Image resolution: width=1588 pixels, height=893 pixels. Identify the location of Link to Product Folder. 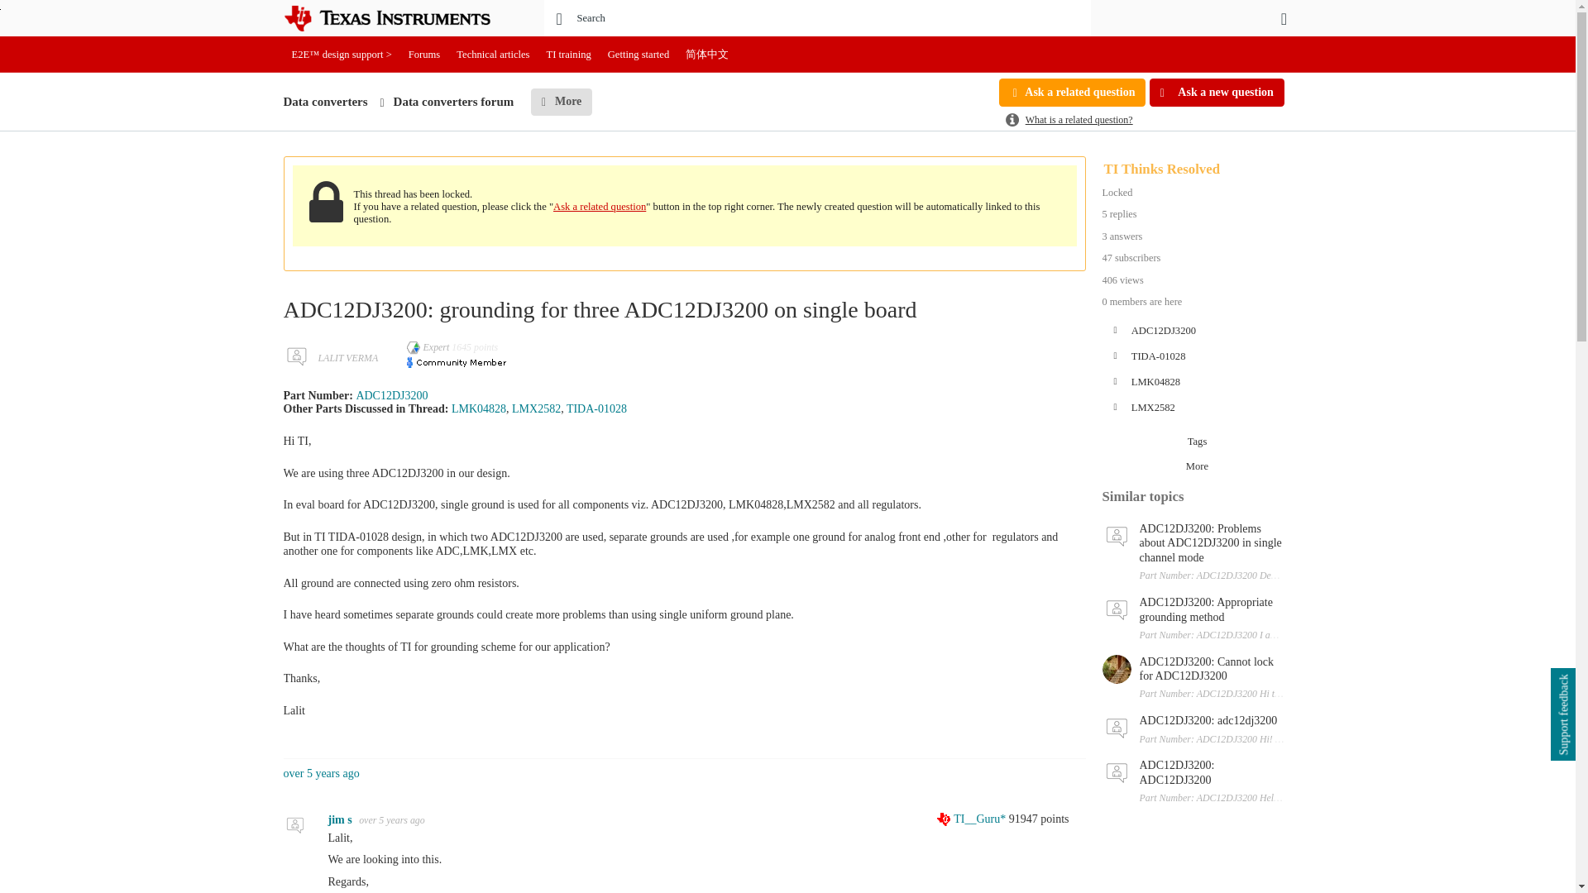
(391, 395).